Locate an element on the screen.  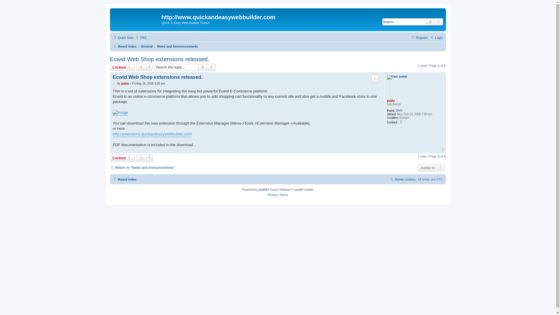
pablo is located at coordinates (125, 83).